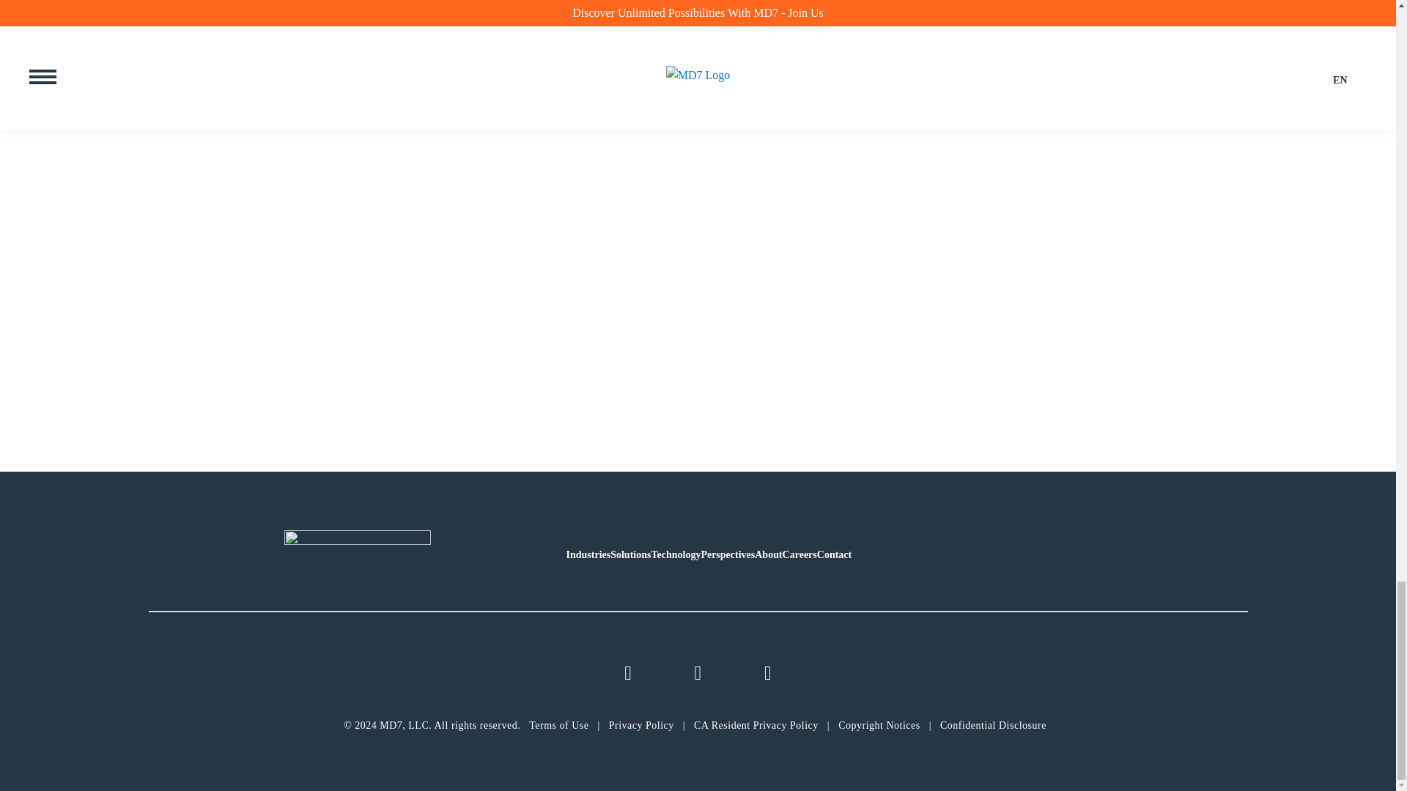 The image size is (1407, 791). I want to click on Careers, so click(799, 554).